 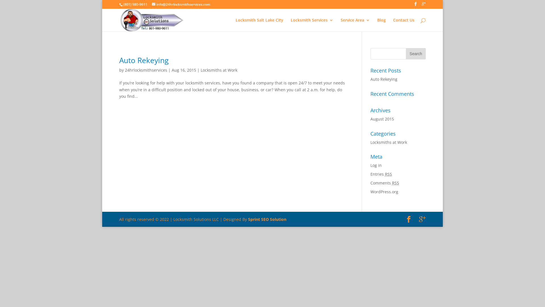 I want to click on Service Area, so click(x=355, y=25).